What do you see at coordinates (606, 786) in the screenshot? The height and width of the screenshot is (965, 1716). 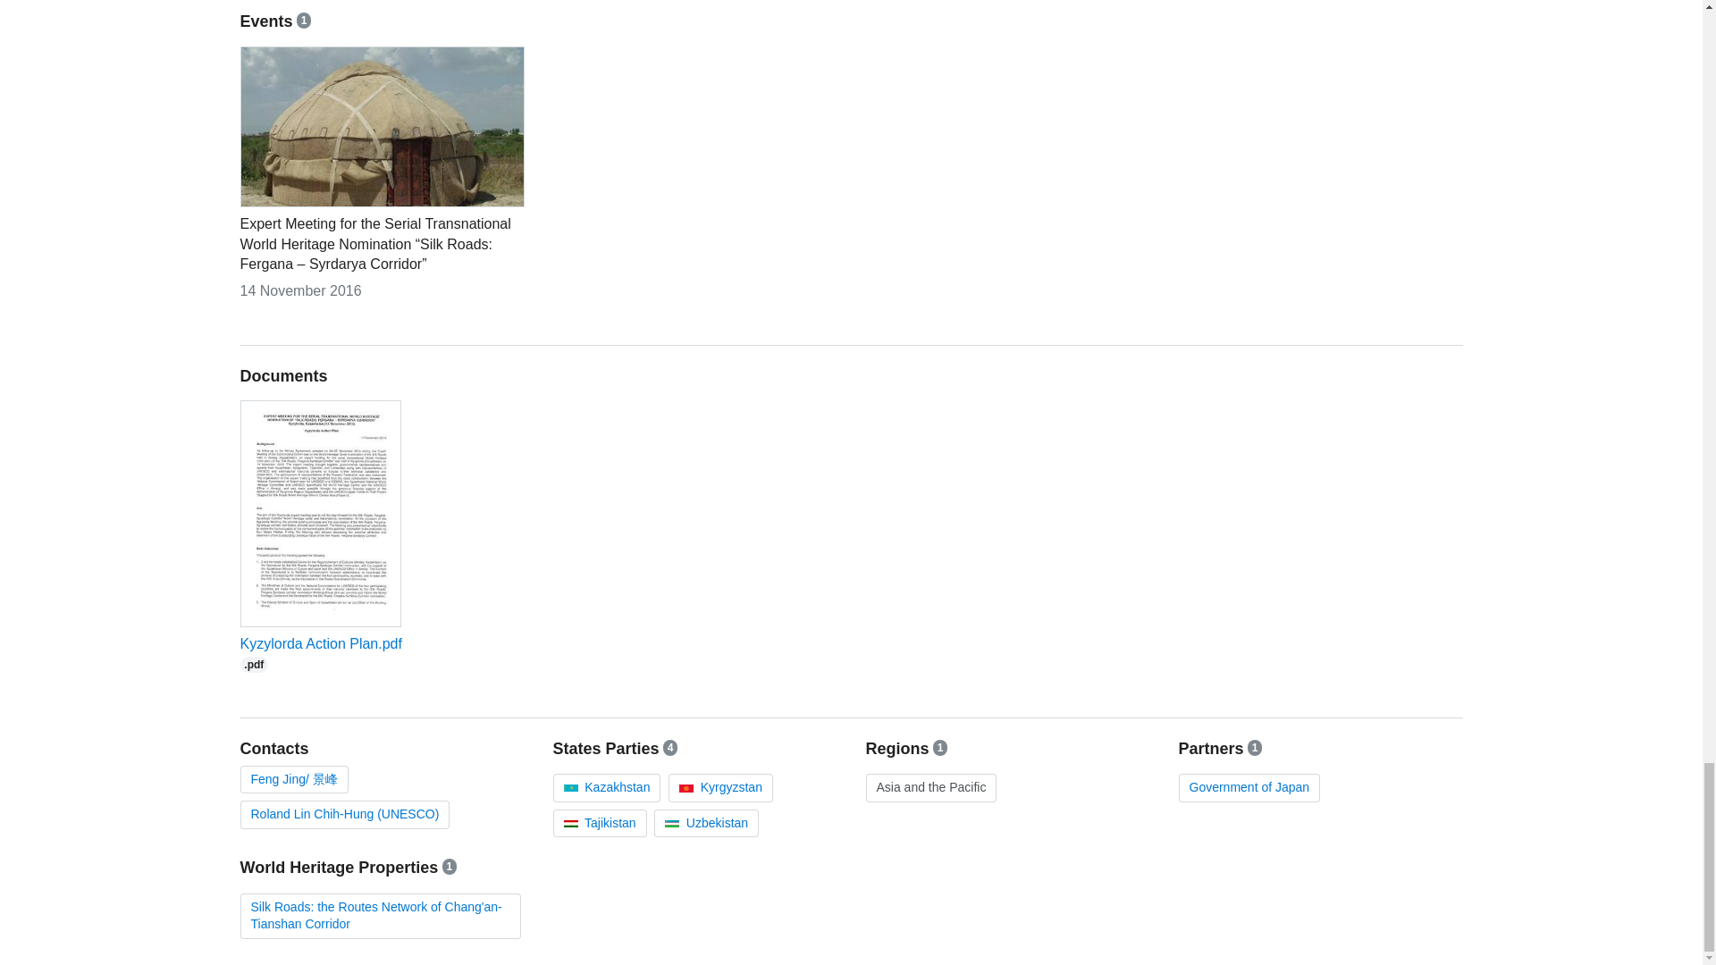 I see `Kyzylorda Action Plan.pdf .pdf` at bounding box center [606, 786].